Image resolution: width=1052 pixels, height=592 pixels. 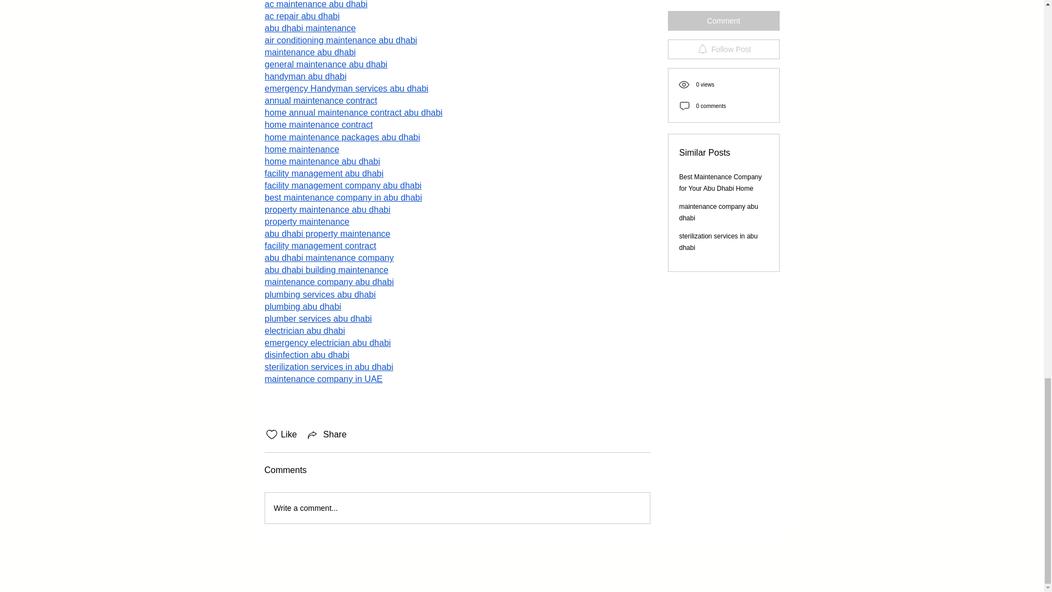 What do you see at coordinates (305, 76) in the screenshot?
I see `handyman abu dhabi` at bounding box center [305, 76].